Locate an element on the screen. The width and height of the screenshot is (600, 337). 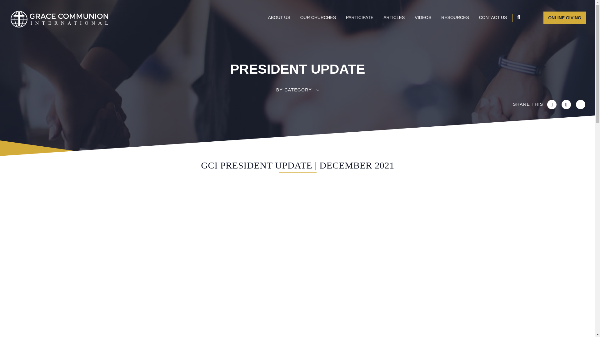
ONLINE GIVING is located at coordinates (565, 17).